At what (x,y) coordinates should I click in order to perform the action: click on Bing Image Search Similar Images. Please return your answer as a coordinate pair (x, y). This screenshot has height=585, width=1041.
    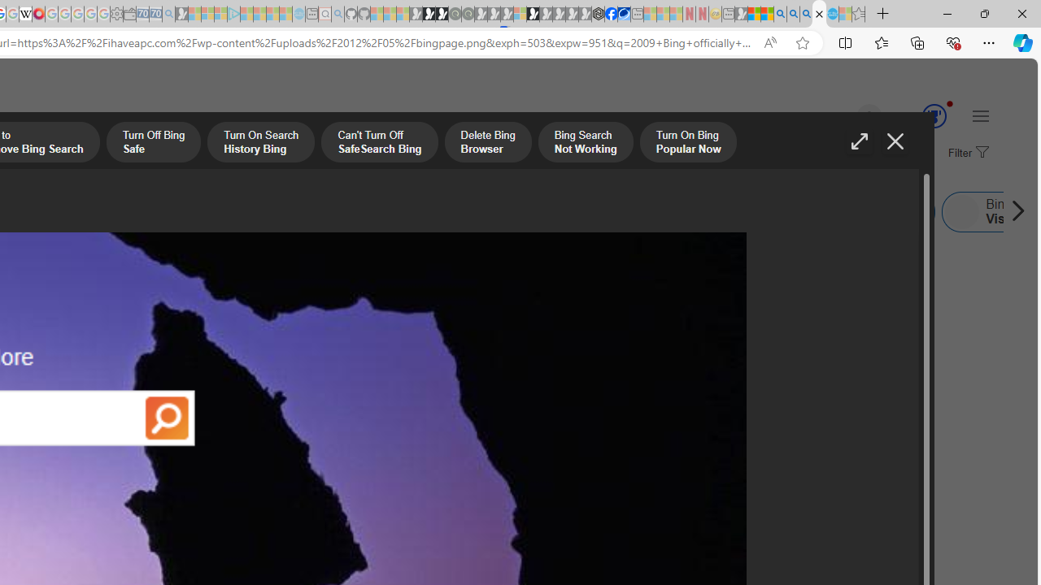
    Looking at the image, I should click on (237, 211).